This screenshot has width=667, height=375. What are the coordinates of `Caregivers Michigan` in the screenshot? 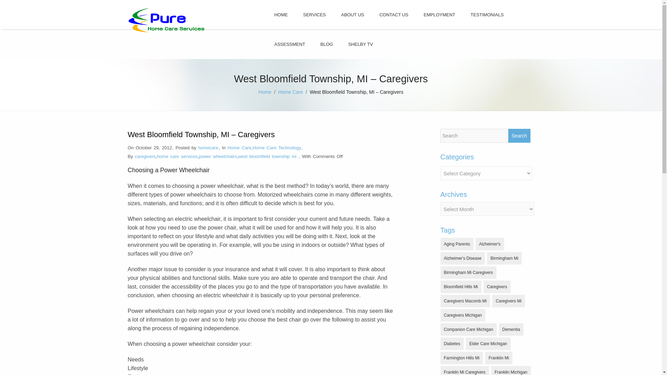 It's located at (463, 315).